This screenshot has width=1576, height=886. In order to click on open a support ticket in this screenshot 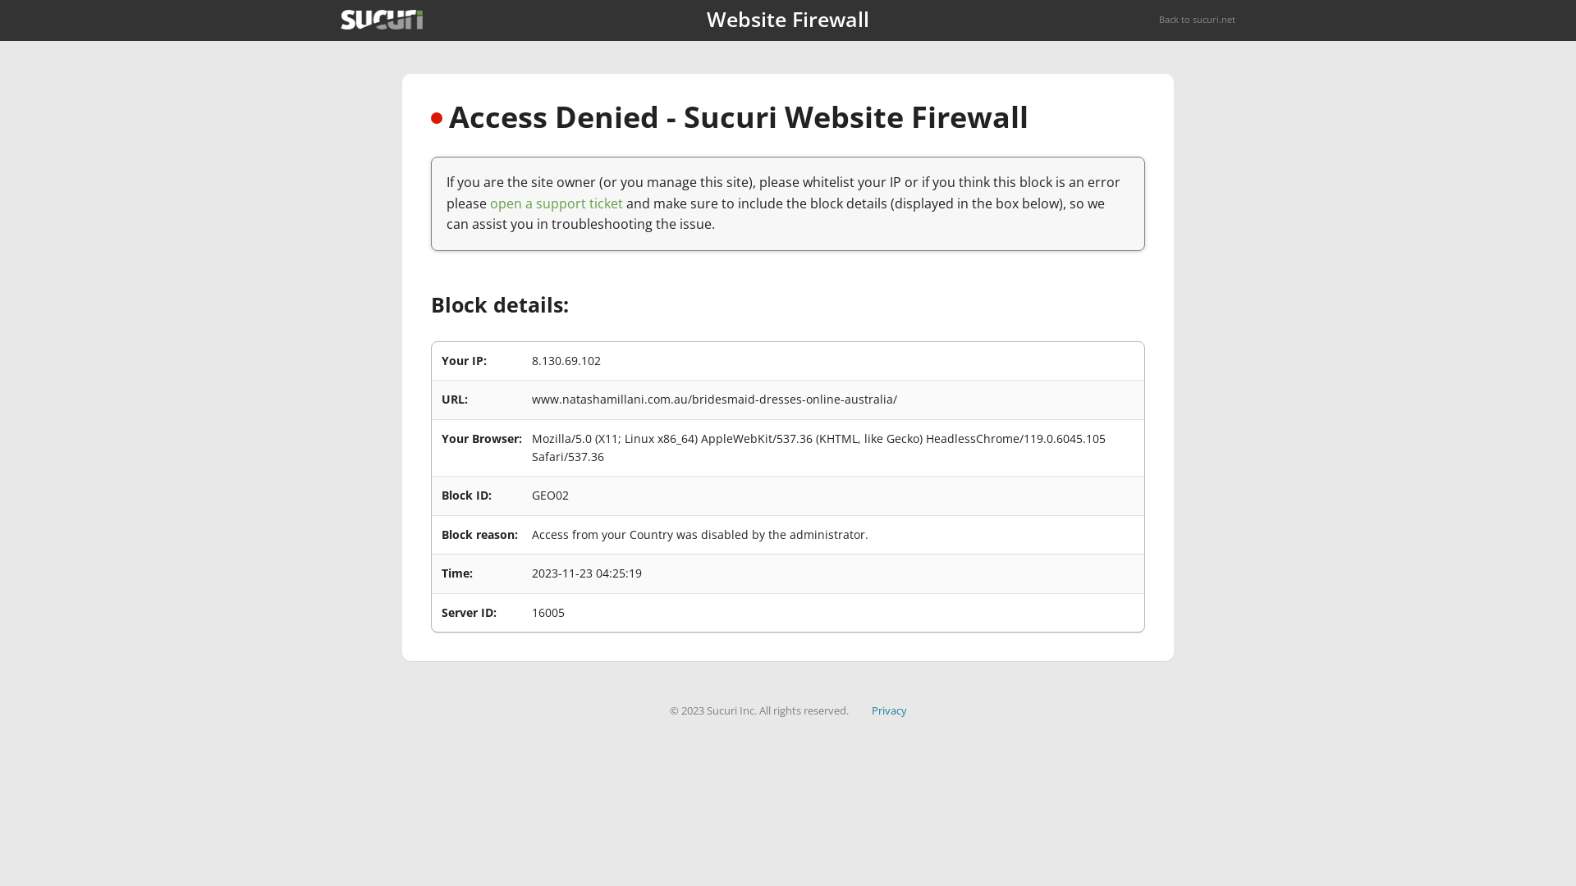, I will do `click(557, 203)`.